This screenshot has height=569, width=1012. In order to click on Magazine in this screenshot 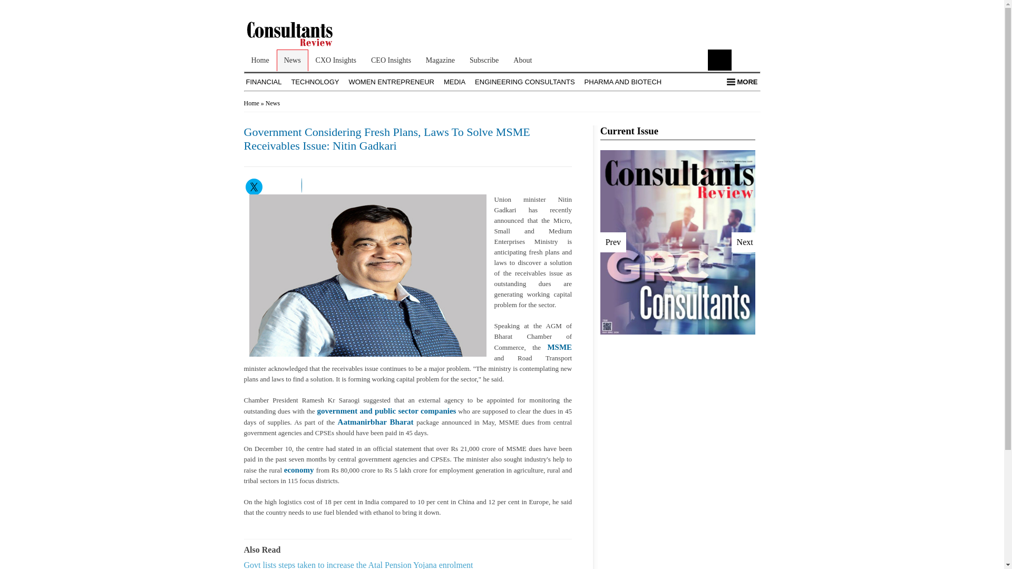, I will do `click(441, 60)`.